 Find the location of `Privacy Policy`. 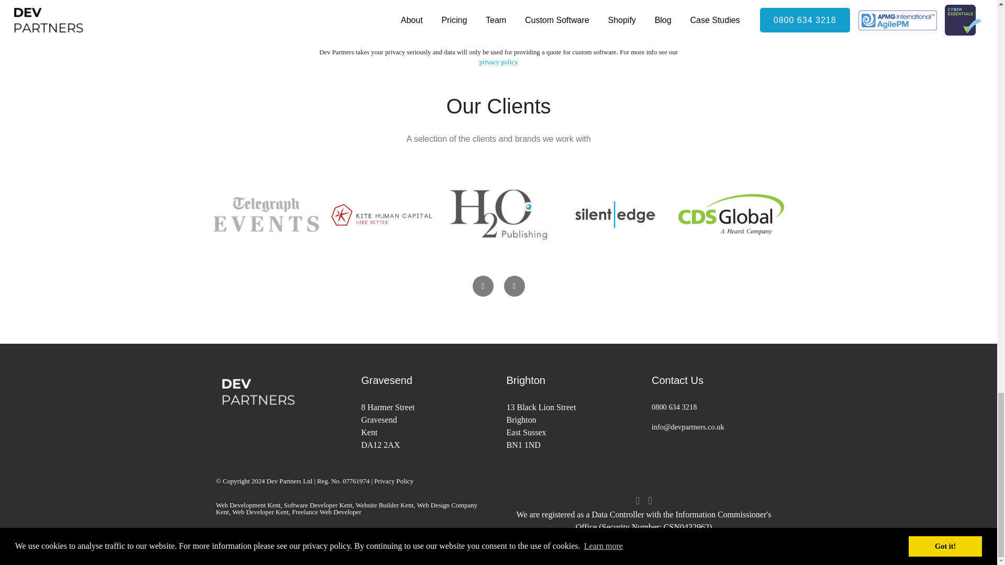

Privacy Policy is located at coordinates (394, 481).